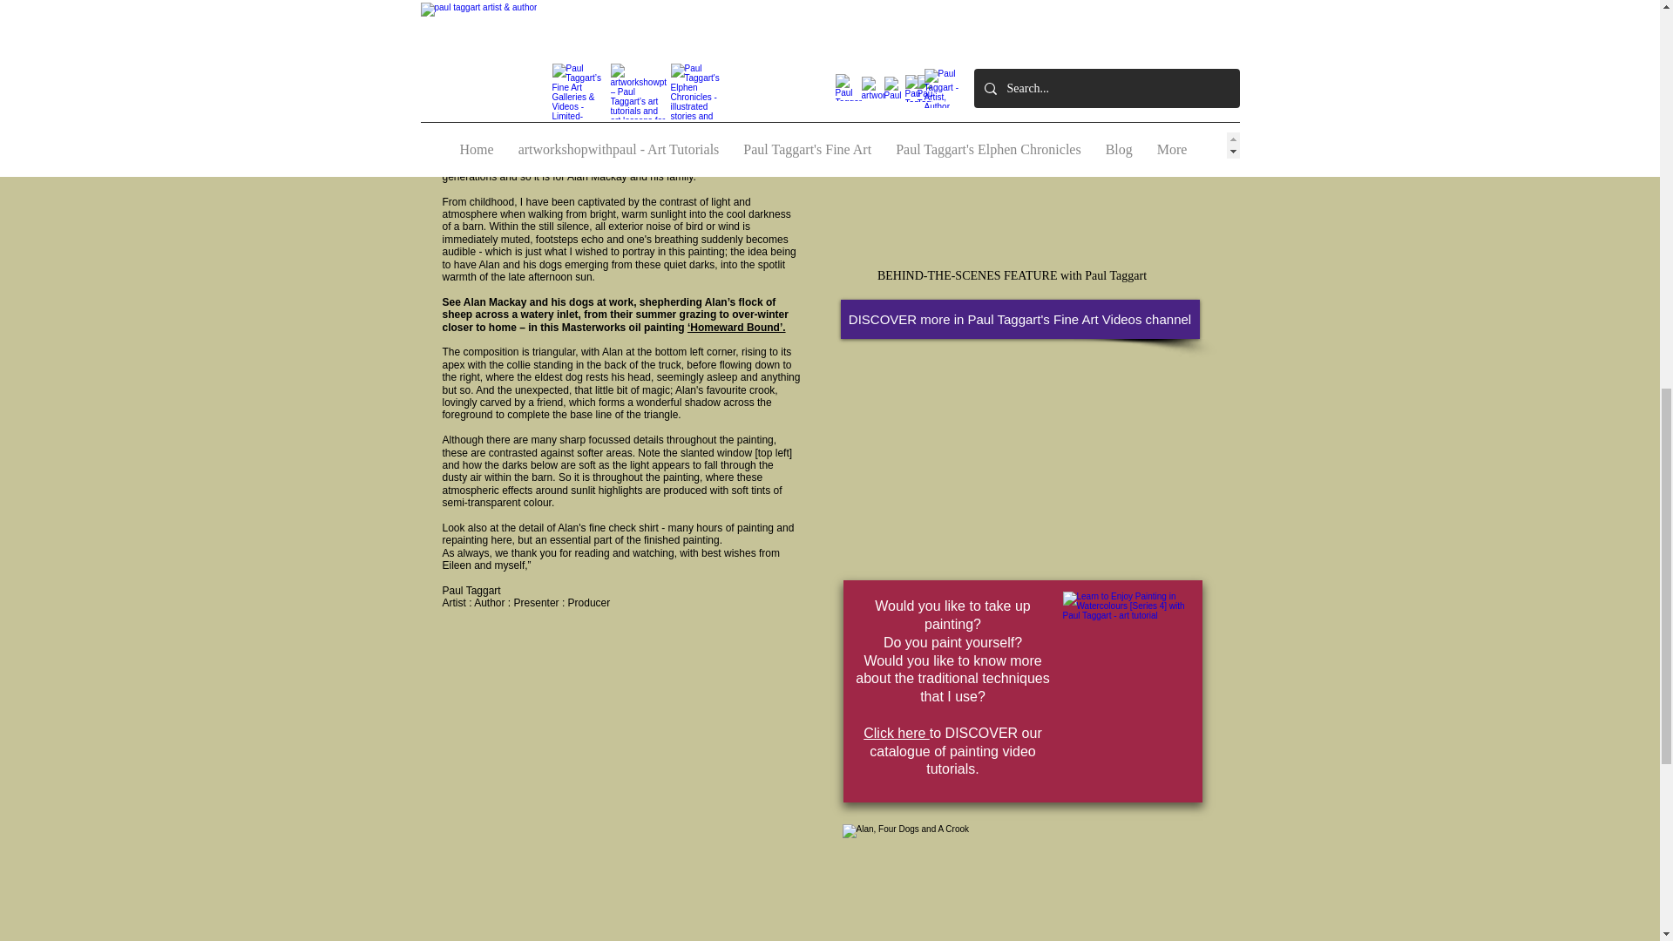 This screenshot has height=941, width=1673. I want to click on BEHIND-THE-SCENES FEATURE with Paul Taggart, so click(1011, 275).